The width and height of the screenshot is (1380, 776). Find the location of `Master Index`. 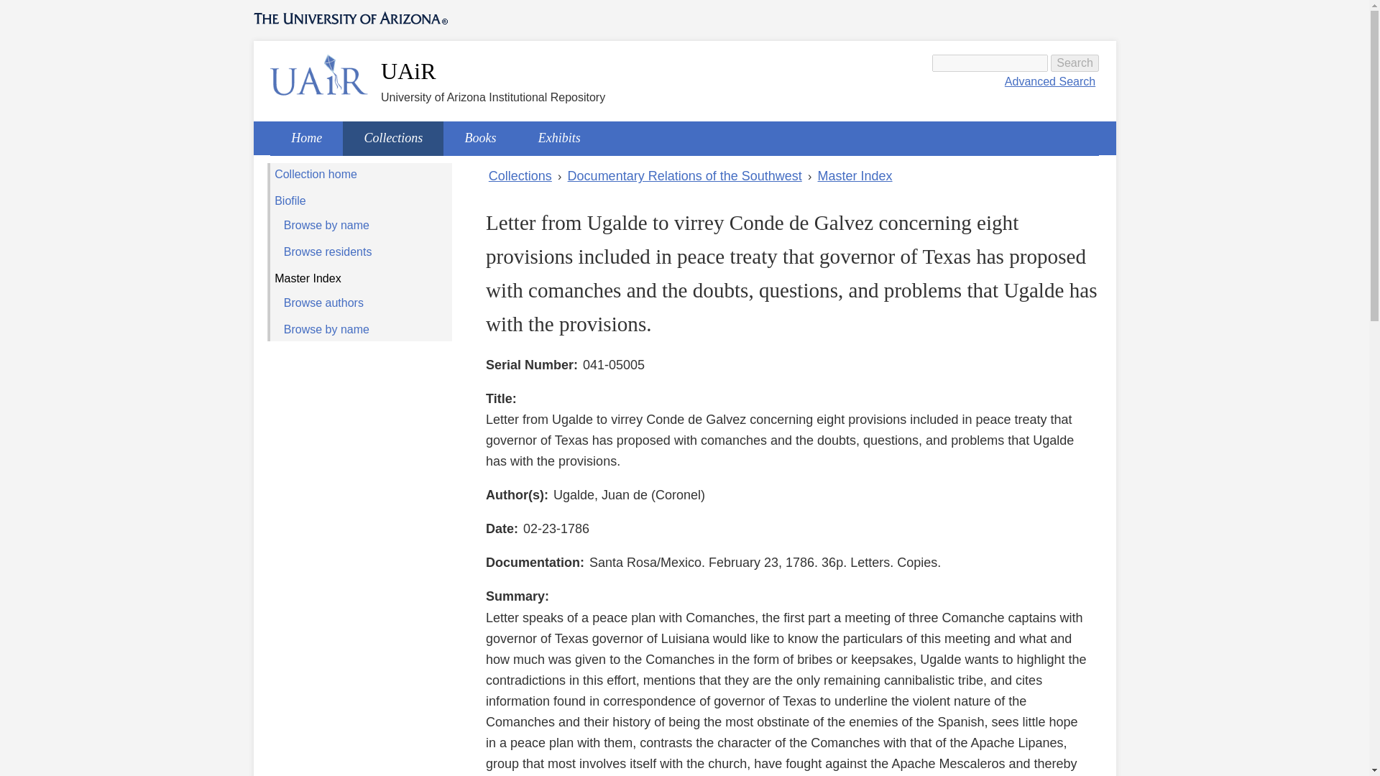

Master Index is located at coordinates (361, 278).